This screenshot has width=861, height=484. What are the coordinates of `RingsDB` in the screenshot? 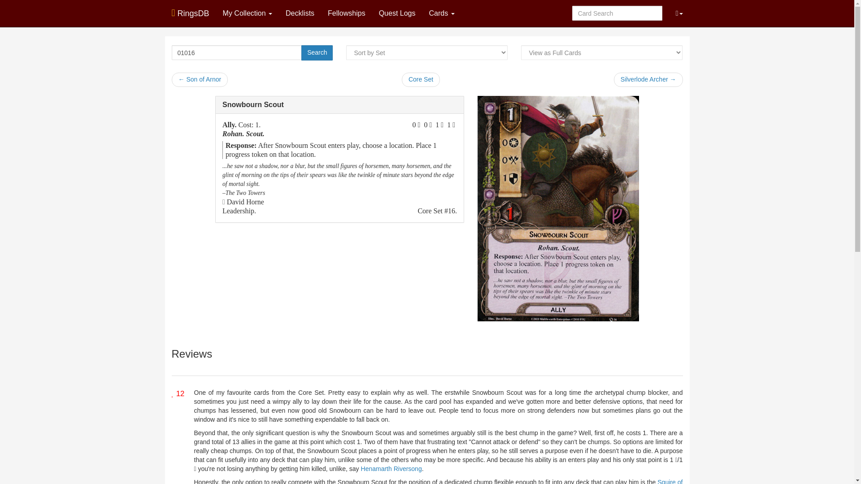 It's located at (190, 11).